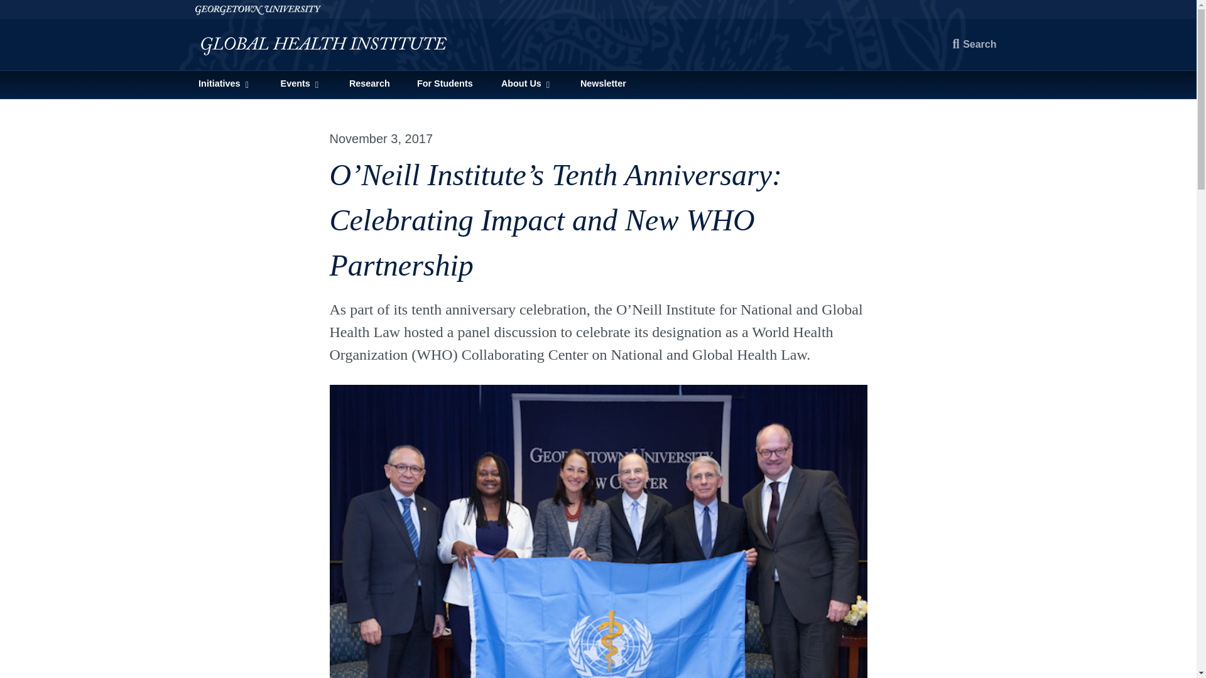  I want to click on Search, so click(975, 44).